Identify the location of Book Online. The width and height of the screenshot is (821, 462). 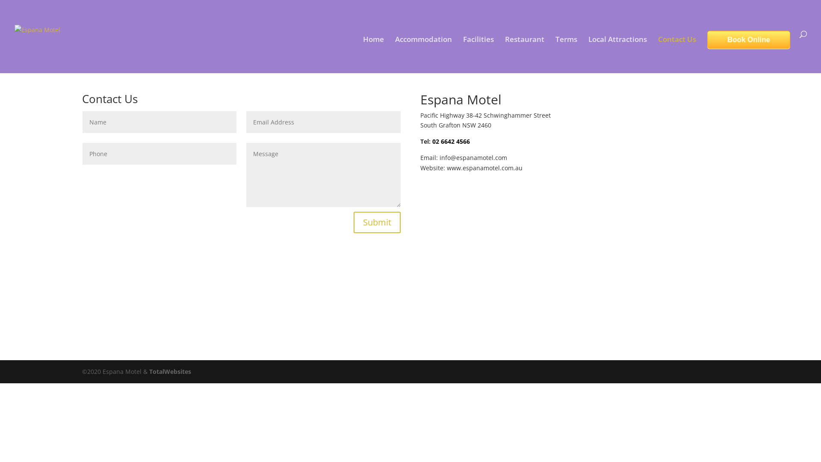
(749, 40).